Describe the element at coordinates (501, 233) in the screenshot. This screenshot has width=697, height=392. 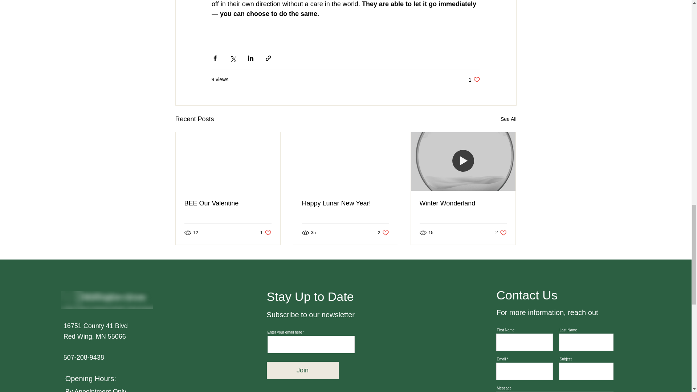
I see `Join` at that location.